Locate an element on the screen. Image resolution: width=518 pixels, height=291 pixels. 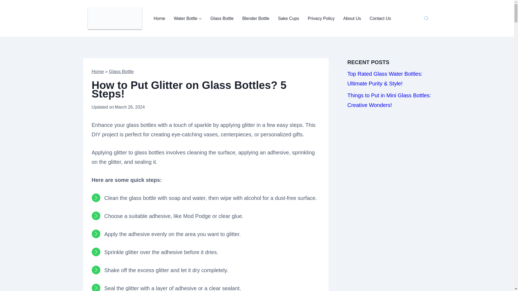
Privacy Policy is located at coordinates (321, 18).